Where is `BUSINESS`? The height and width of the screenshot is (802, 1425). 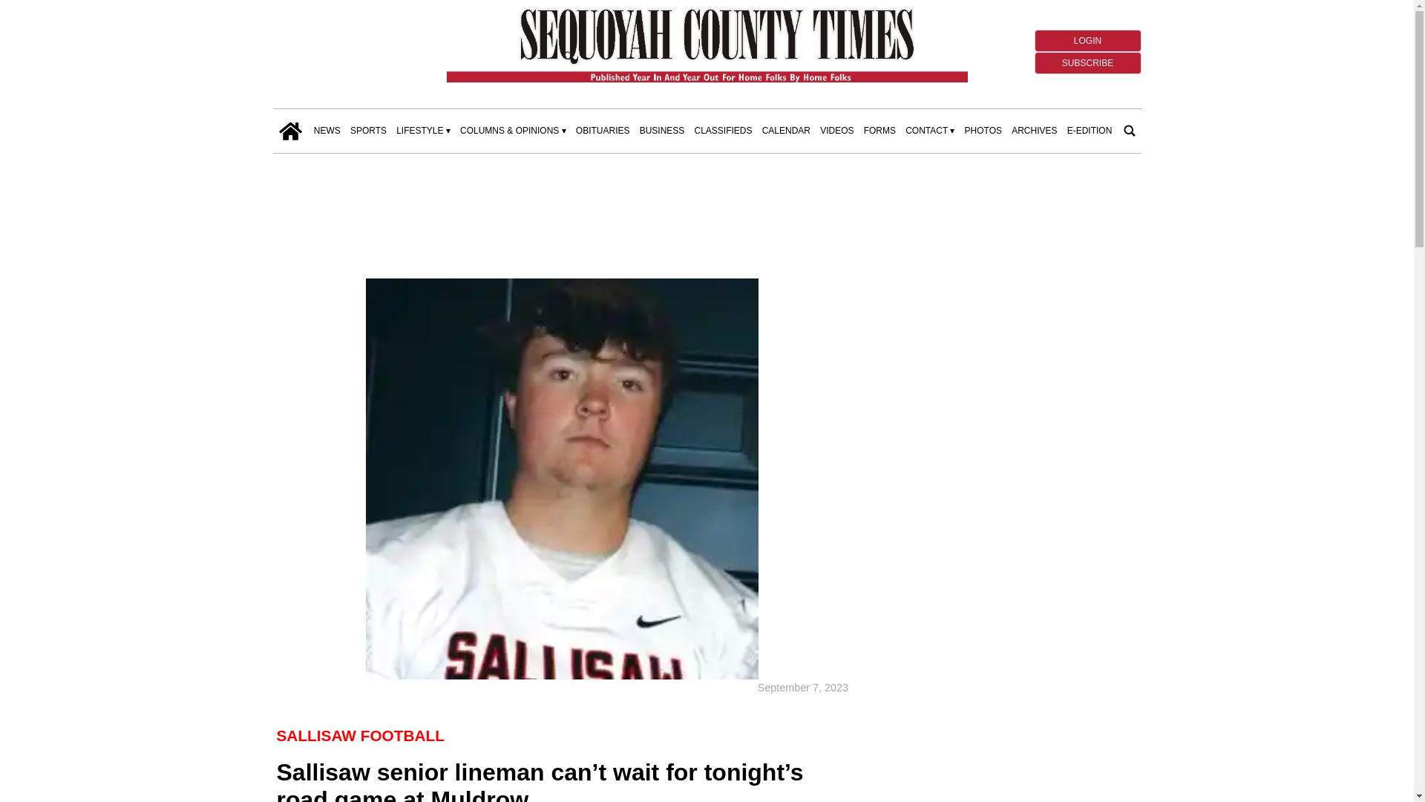 BUSINESS is located at coordinates (662, 131).